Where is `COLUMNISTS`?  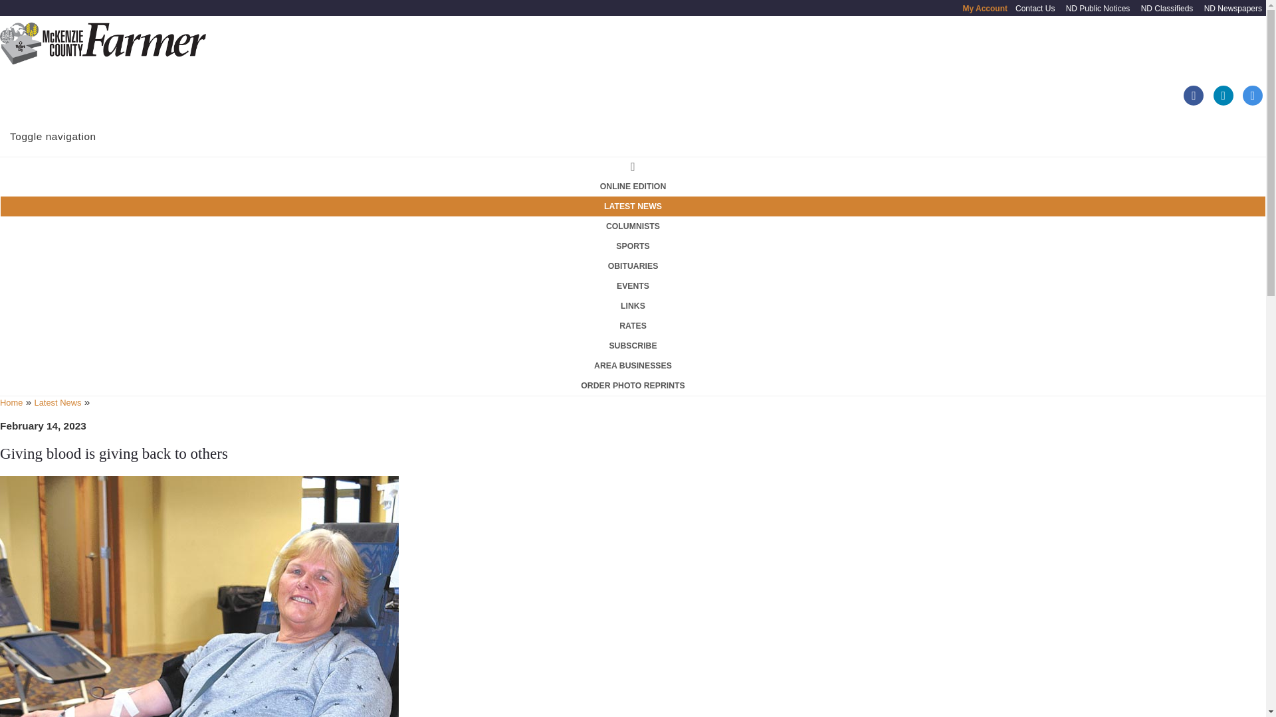
COLUMNISTS is located at coordinates (633, 226).